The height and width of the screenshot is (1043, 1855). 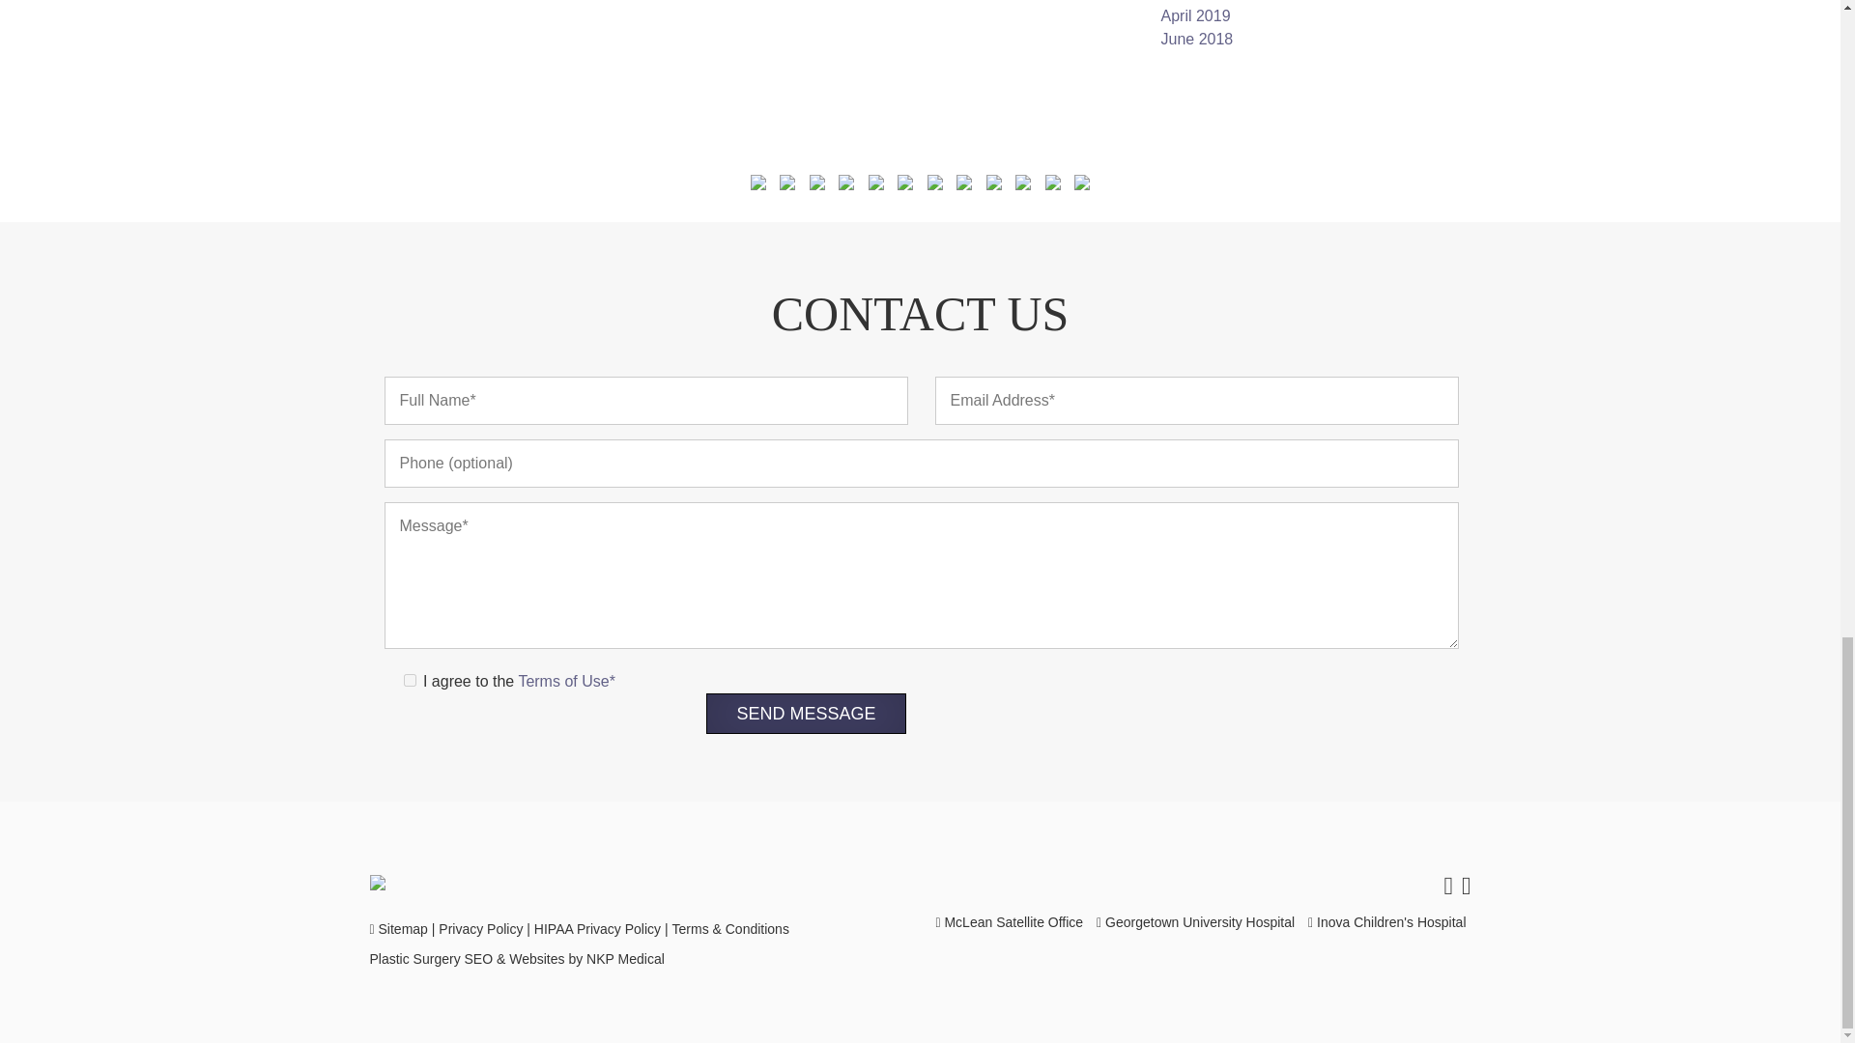 What do you see at coordinates (410, 680) in the screenshot?
I see `1` at bounding box center [410, 680].